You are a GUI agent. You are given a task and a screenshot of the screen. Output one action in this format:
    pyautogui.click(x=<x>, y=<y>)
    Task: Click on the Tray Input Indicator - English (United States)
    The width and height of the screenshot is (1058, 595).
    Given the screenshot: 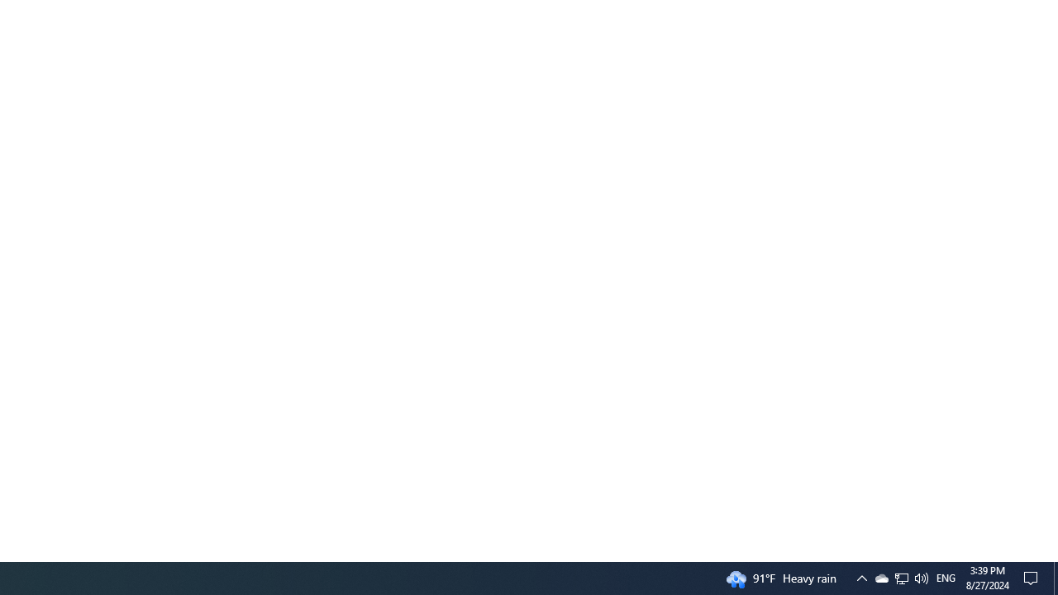 What is the action you would take?
    pyautogui.click(x=946, y=578)
    